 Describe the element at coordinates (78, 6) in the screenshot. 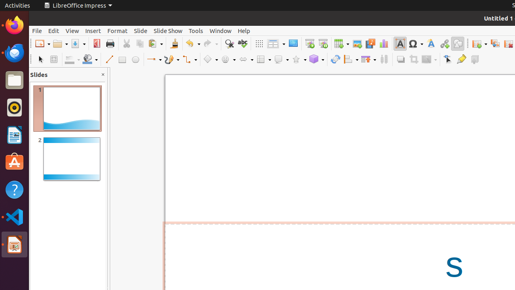

I see `LibreOffice Impress` at that location.